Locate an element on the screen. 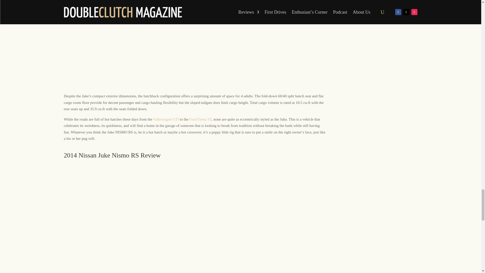 This screenshot has width=485, height=273. 2014 Nissan Juke Nismo RS interior  is located at coordinates (248, 178).